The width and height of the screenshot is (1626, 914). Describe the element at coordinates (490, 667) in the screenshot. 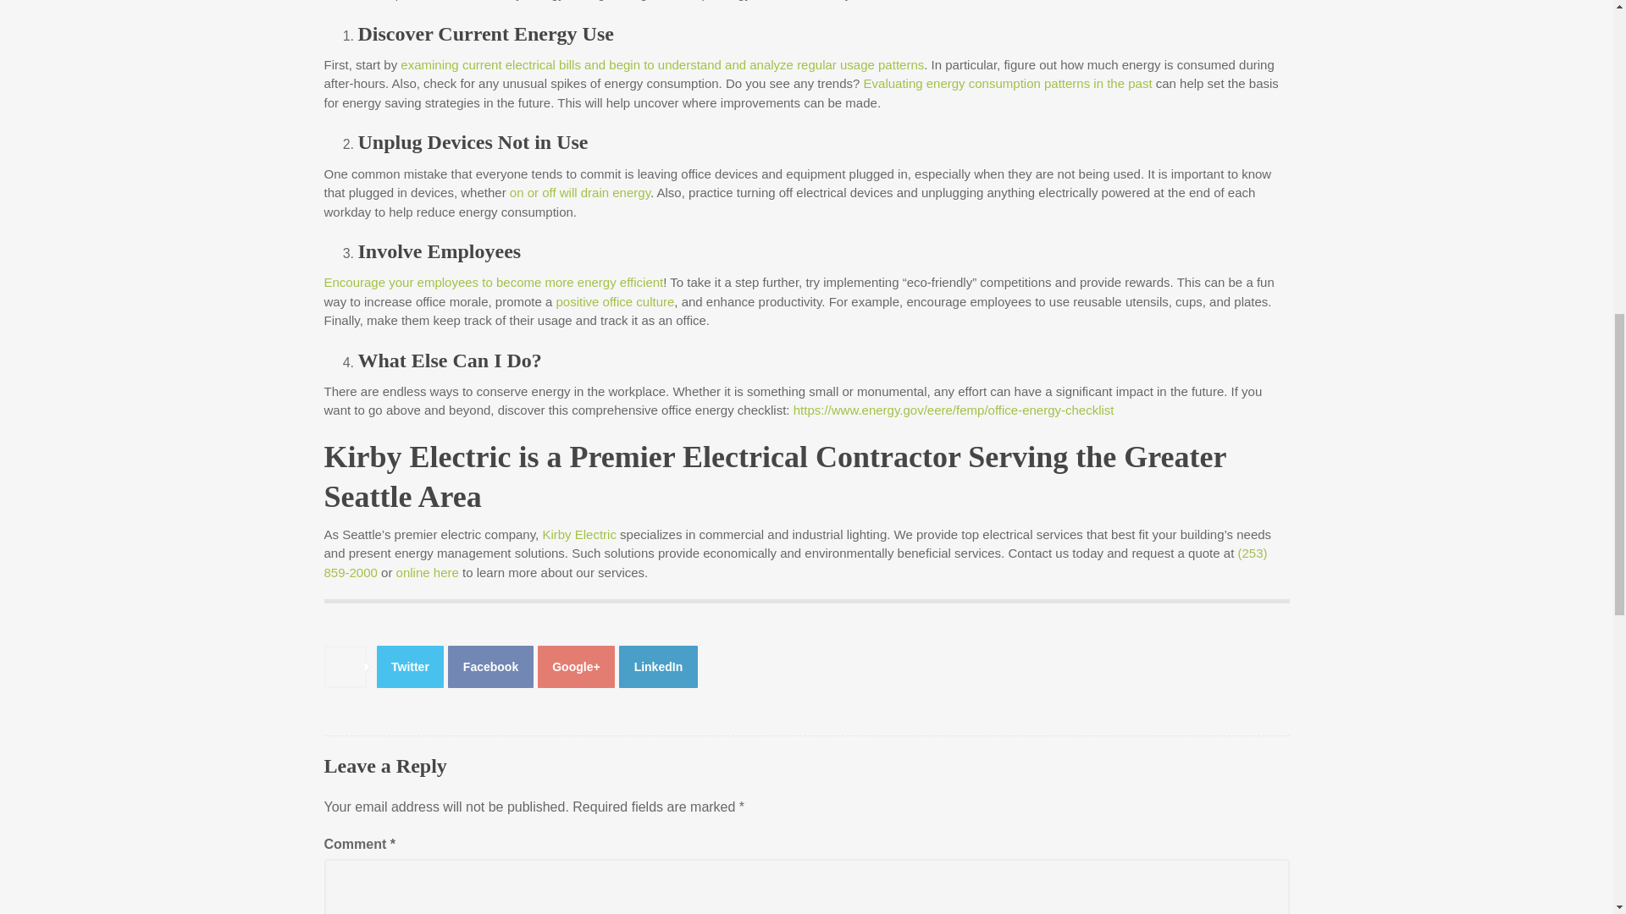

I see `Energy Saving Strategies for the Workplace` at that location.